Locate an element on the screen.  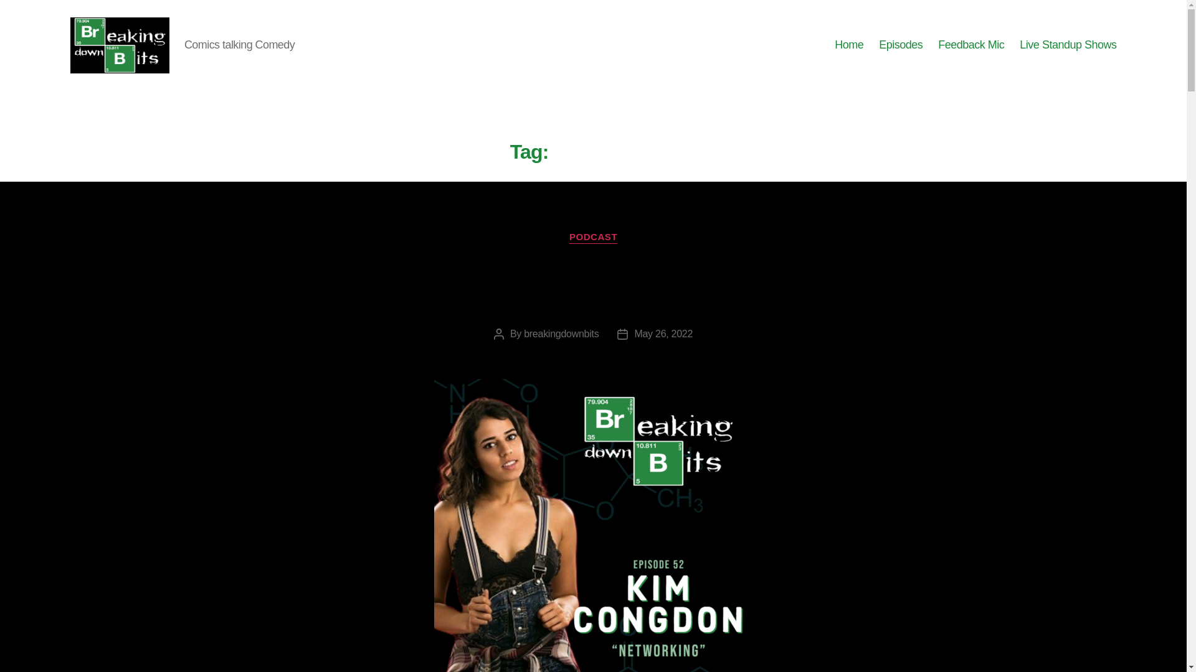
Feedback Mic is located at coordinates (971, 45).